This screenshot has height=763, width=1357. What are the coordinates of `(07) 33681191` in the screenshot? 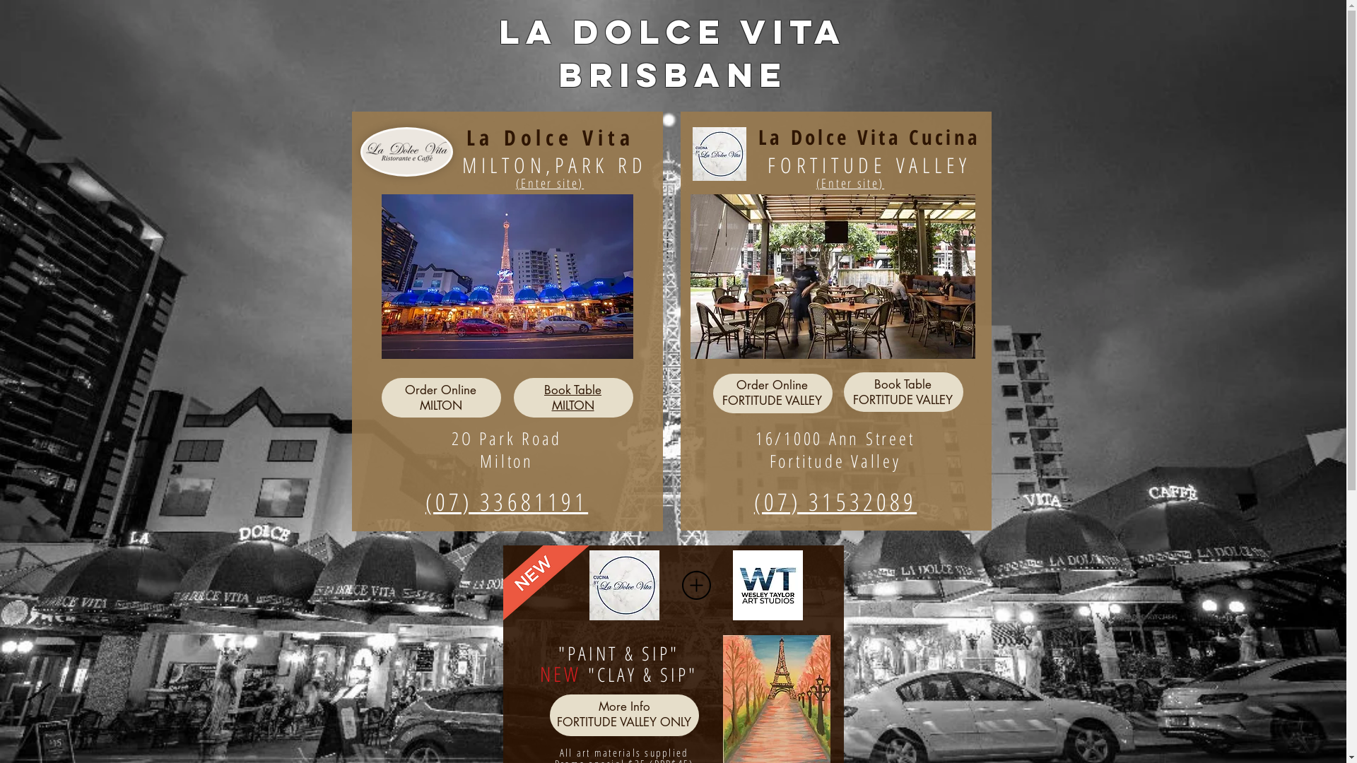 It's located at (507, 502).